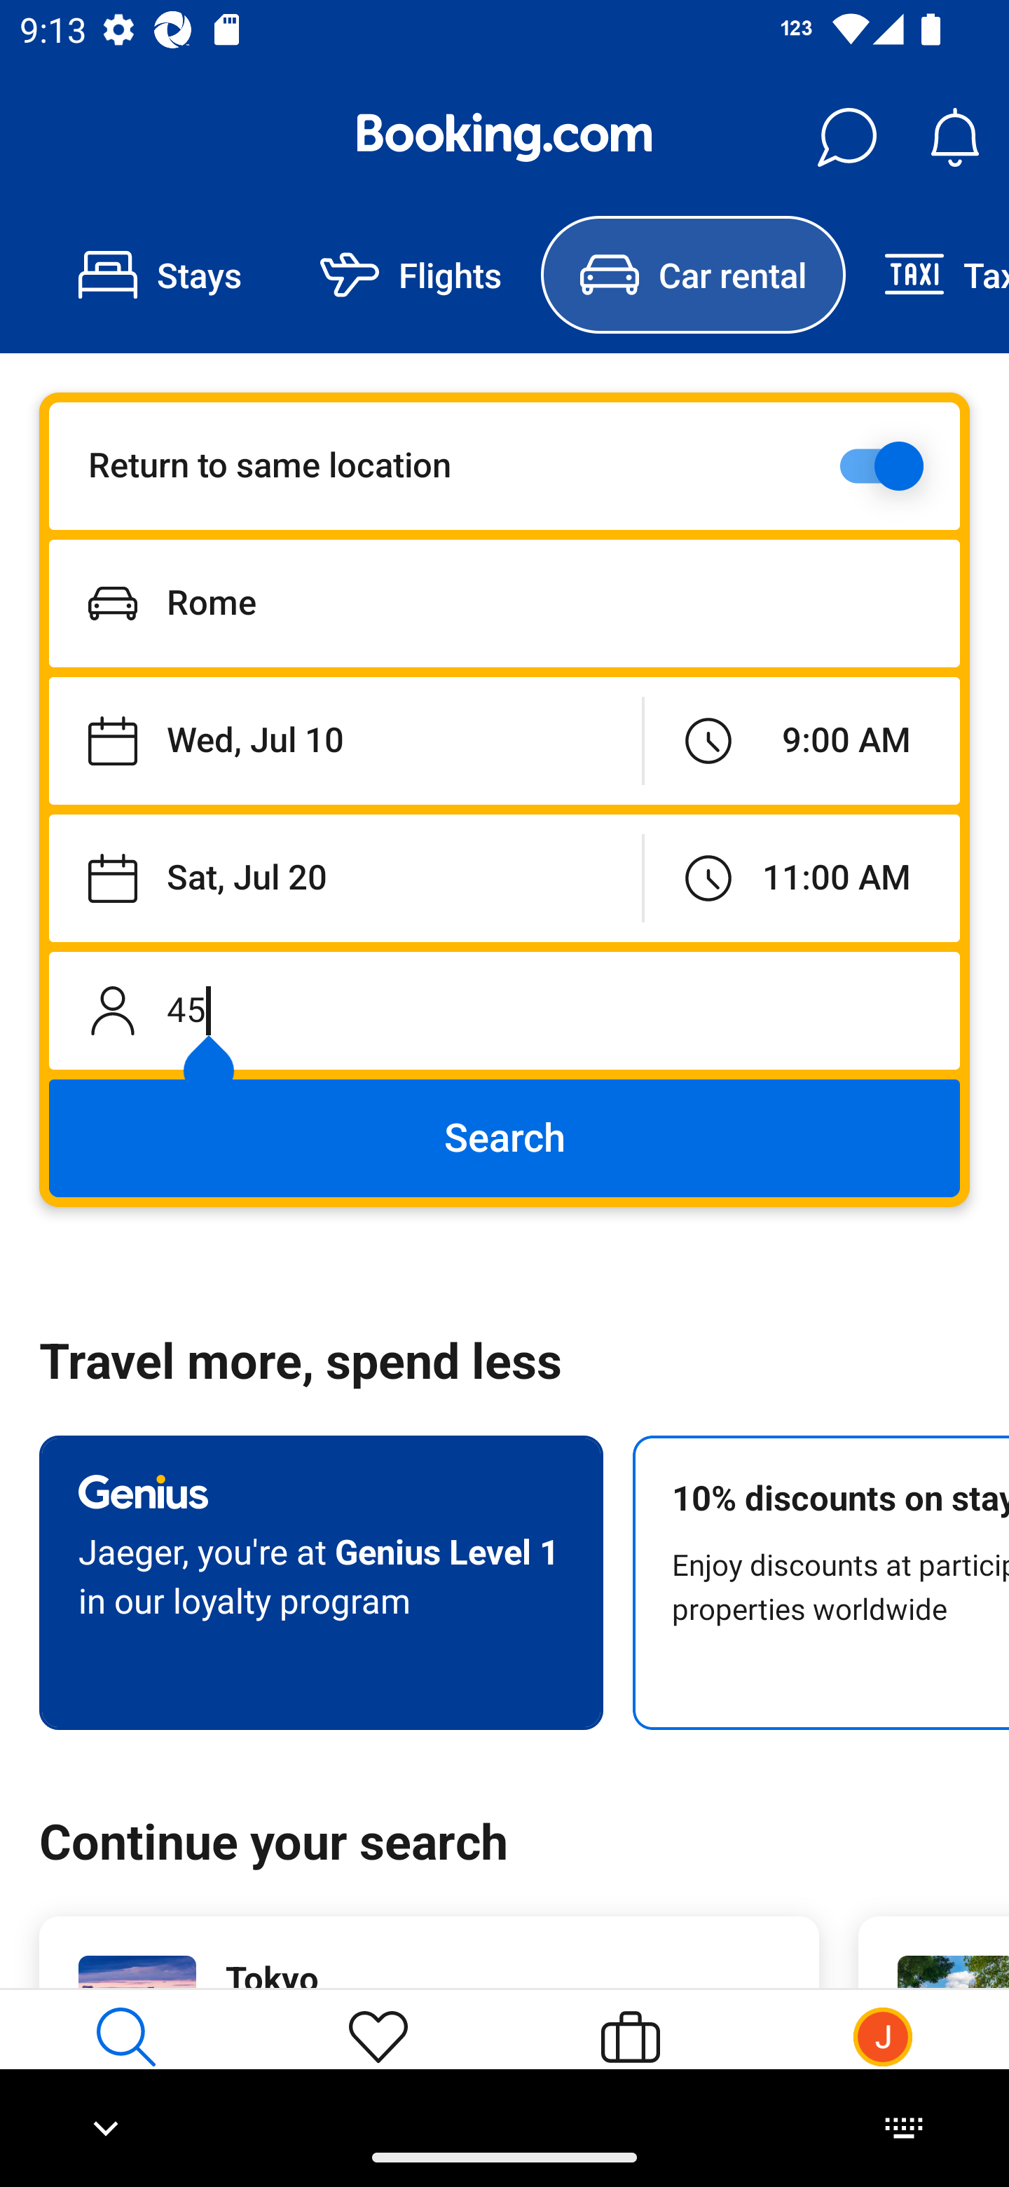 The height and width of the screenshot is (2187, 1009). Describe the element at coordinates (411, 275) in the screenshot. I see `Flights` at that location.